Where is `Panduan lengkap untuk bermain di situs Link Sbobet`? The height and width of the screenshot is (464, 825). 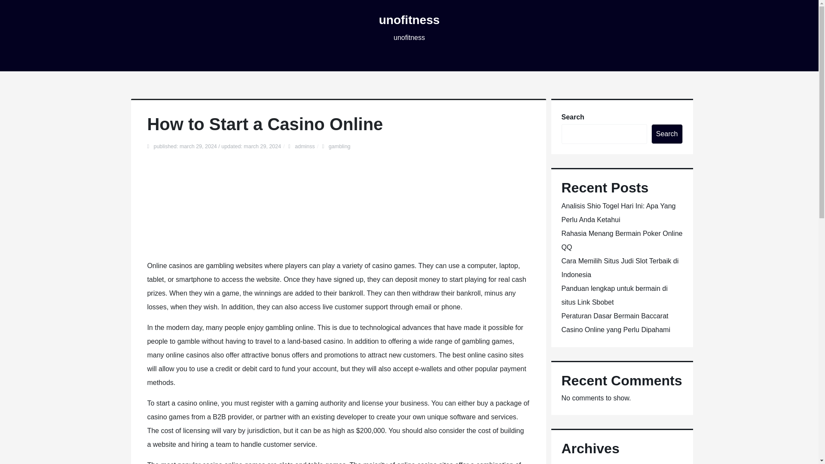
Panduan lengkap untuk bermain di situs Link Sbobet is located at coordinates (614, 295).